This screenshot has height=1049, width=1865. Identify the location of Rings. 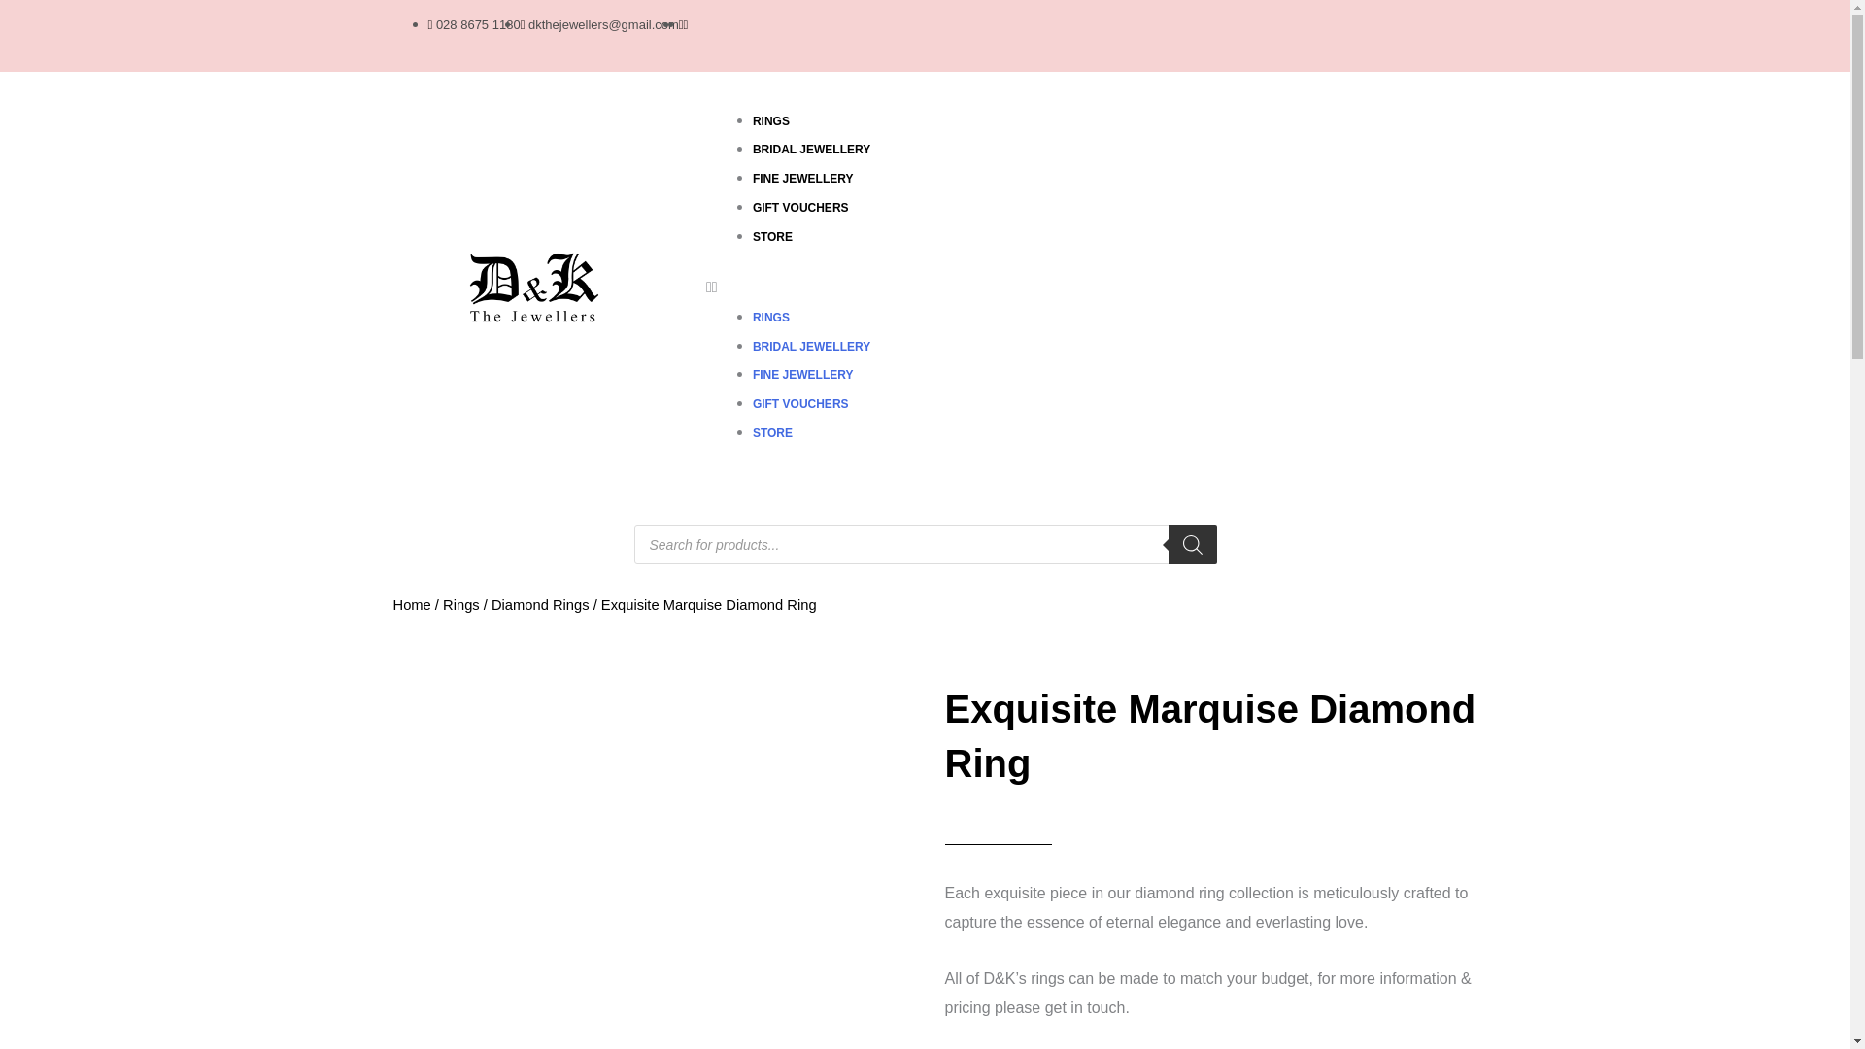
(460, 604).